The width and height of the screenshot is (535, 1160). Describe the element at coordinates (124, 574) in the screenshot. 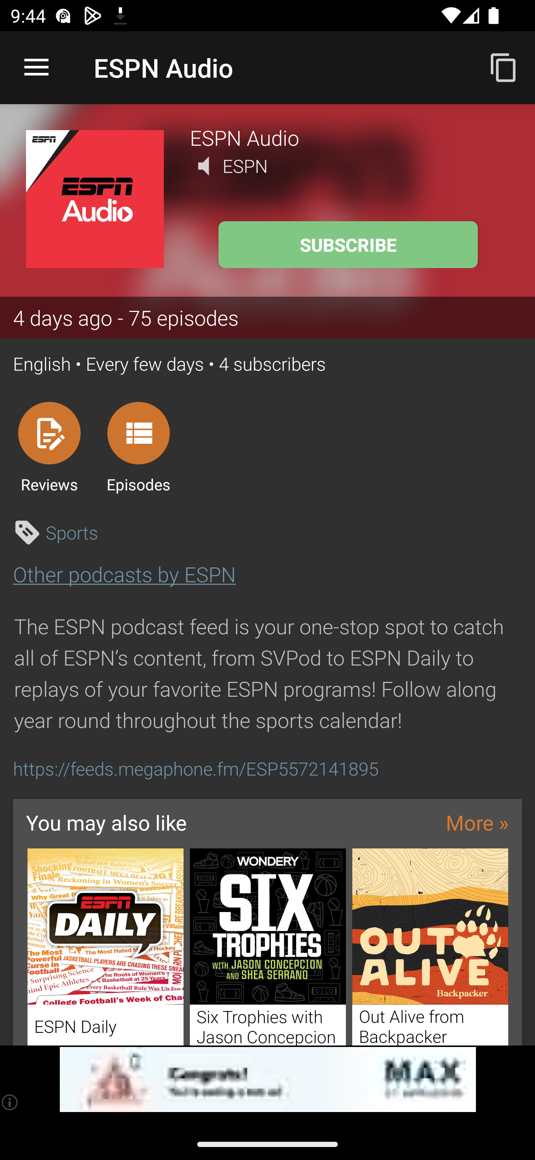

I see `Other podcasts by ESPN` at that location.